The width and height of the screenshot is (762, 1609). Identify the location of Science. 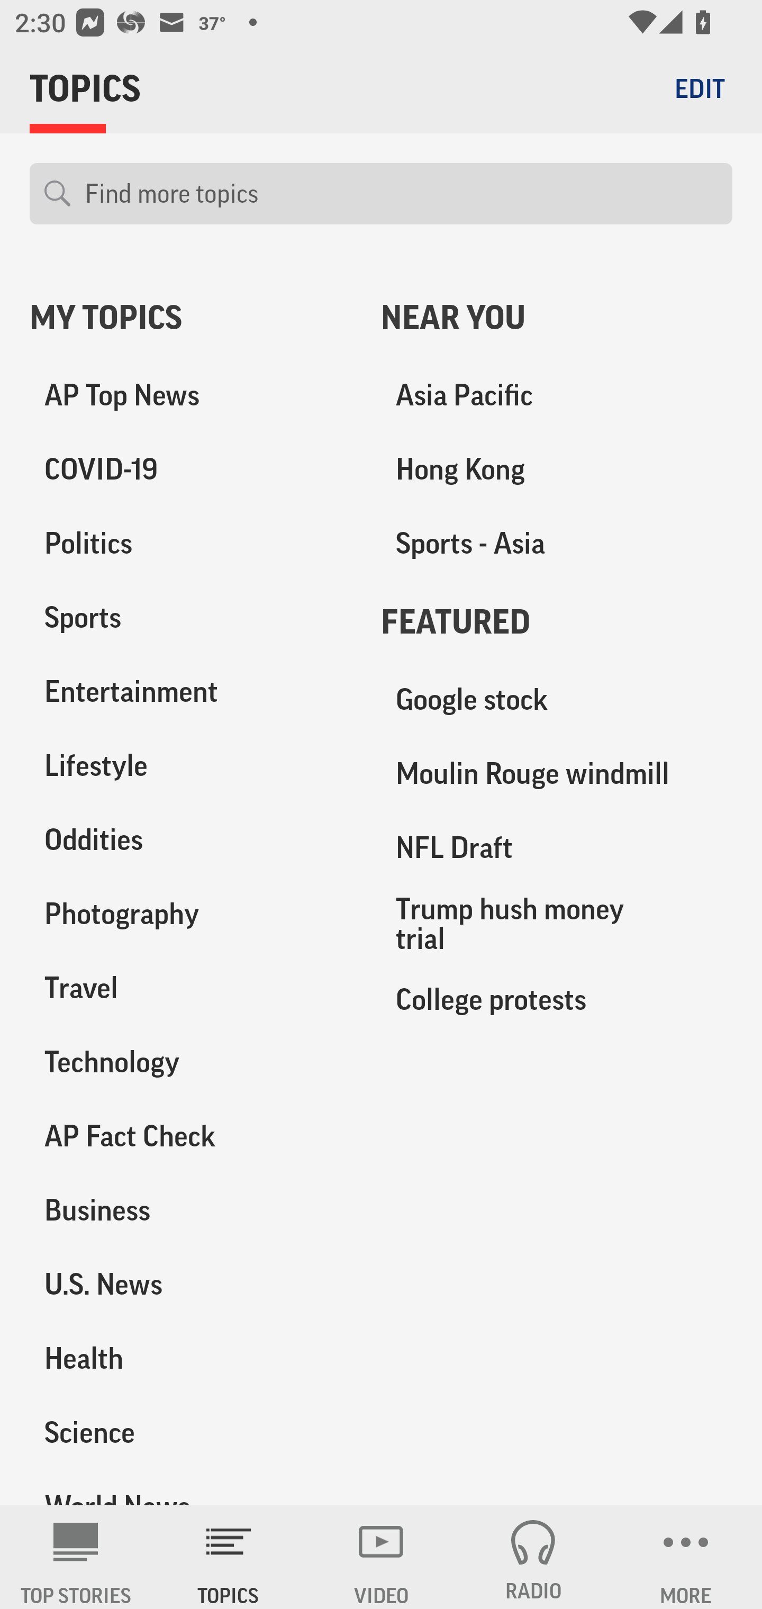
(190, 1432).